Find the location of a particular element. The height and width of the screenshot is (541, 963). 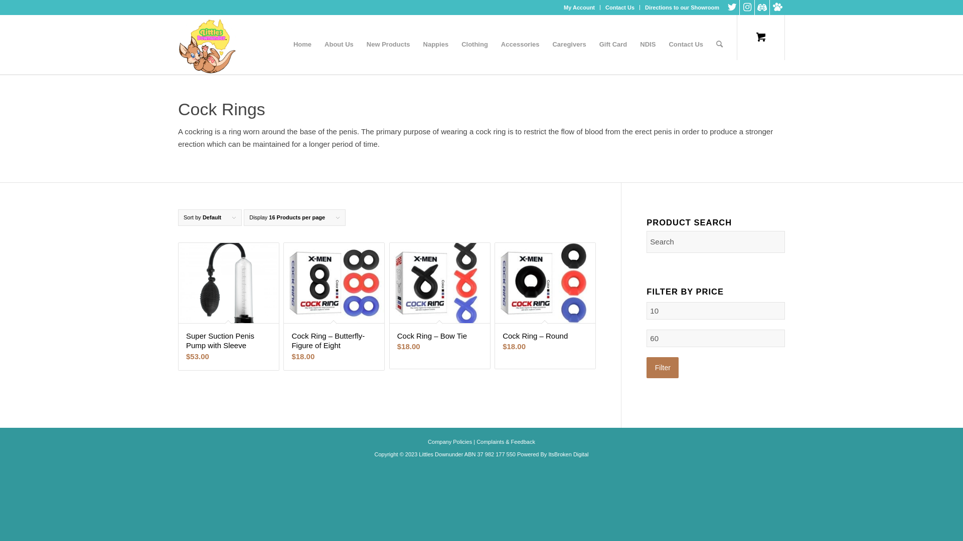

Directions to our Showroom is located at coordinates (682, 8).